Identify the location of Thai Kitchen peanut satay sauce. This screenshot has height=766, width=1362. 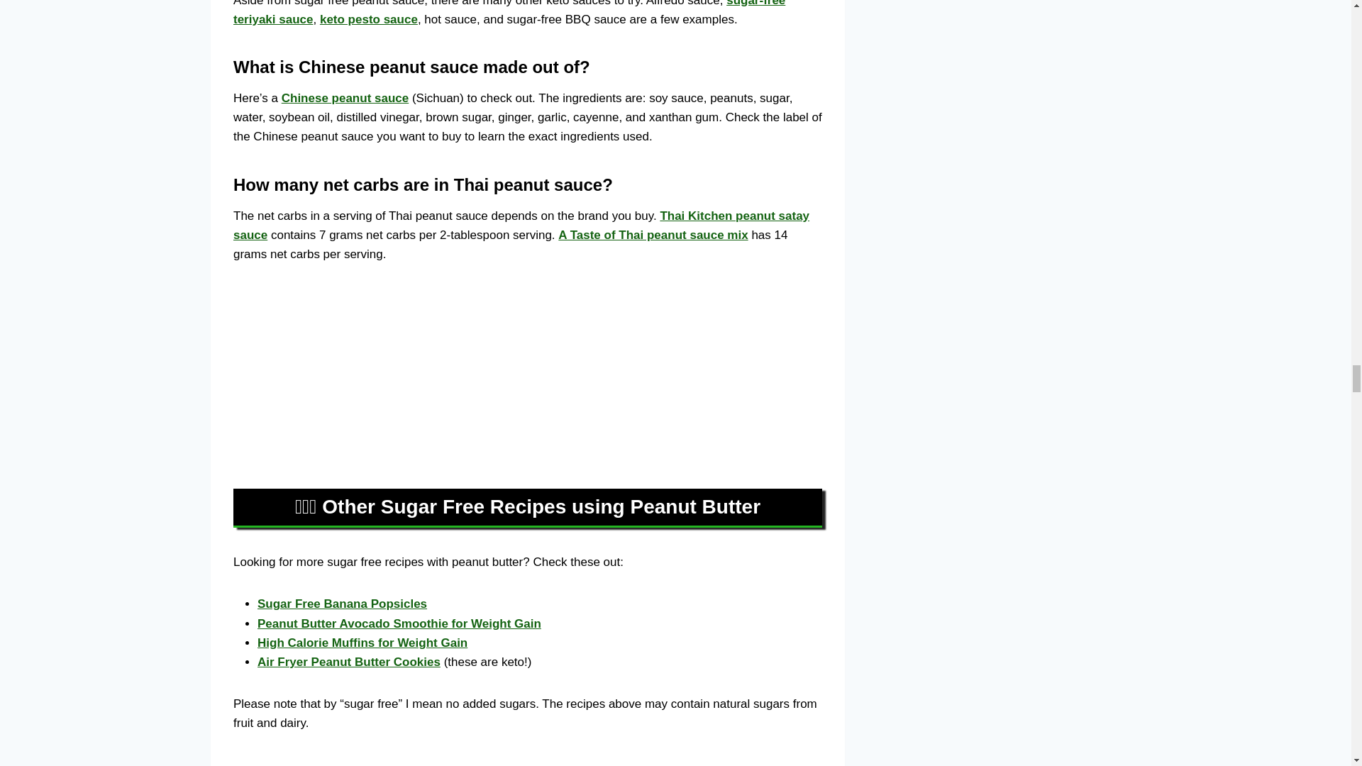
(521, 226).